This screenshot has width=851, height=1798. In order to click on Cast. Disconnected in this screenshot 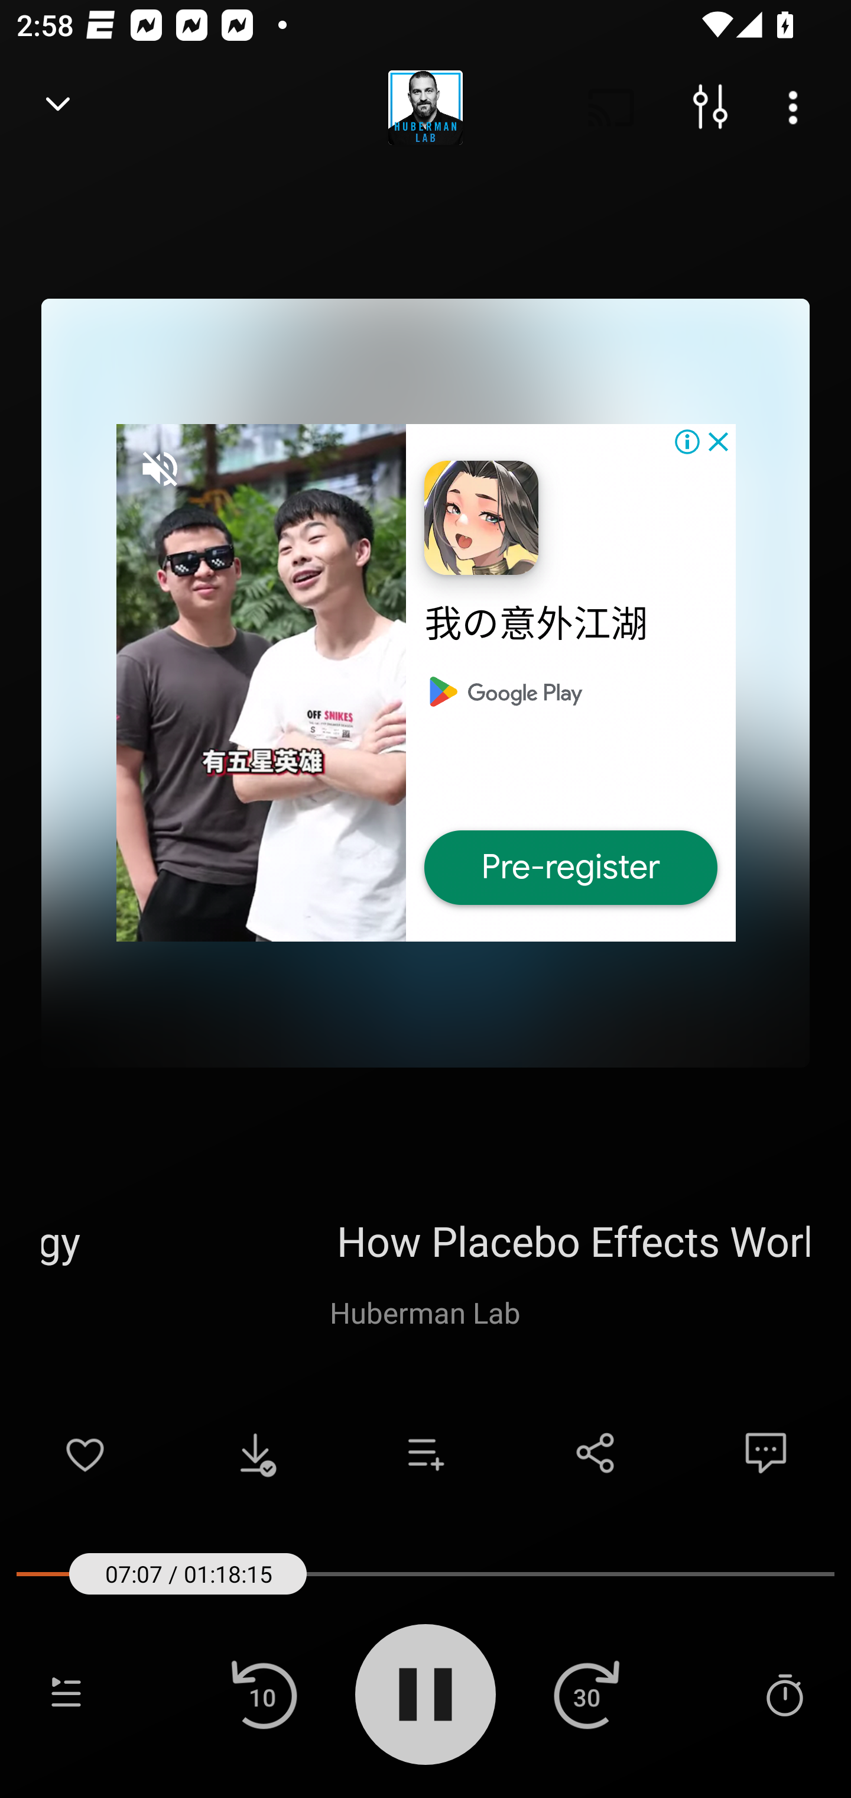, I will do `click(611, 108)`.